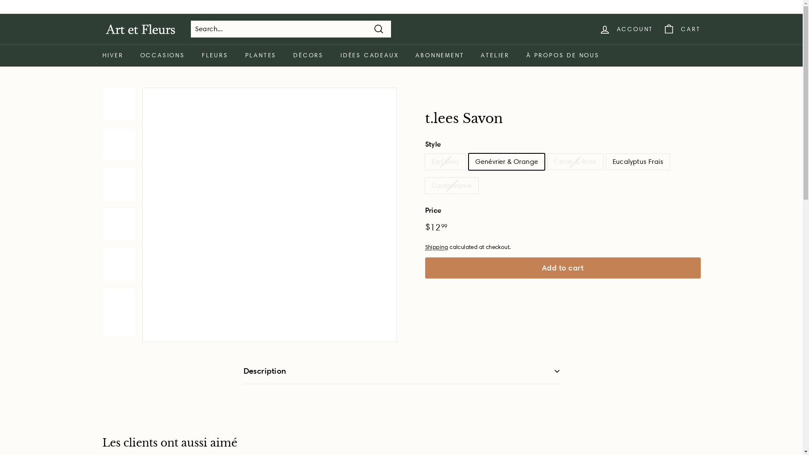  I want to click on FLEURS, so click(215, 56).